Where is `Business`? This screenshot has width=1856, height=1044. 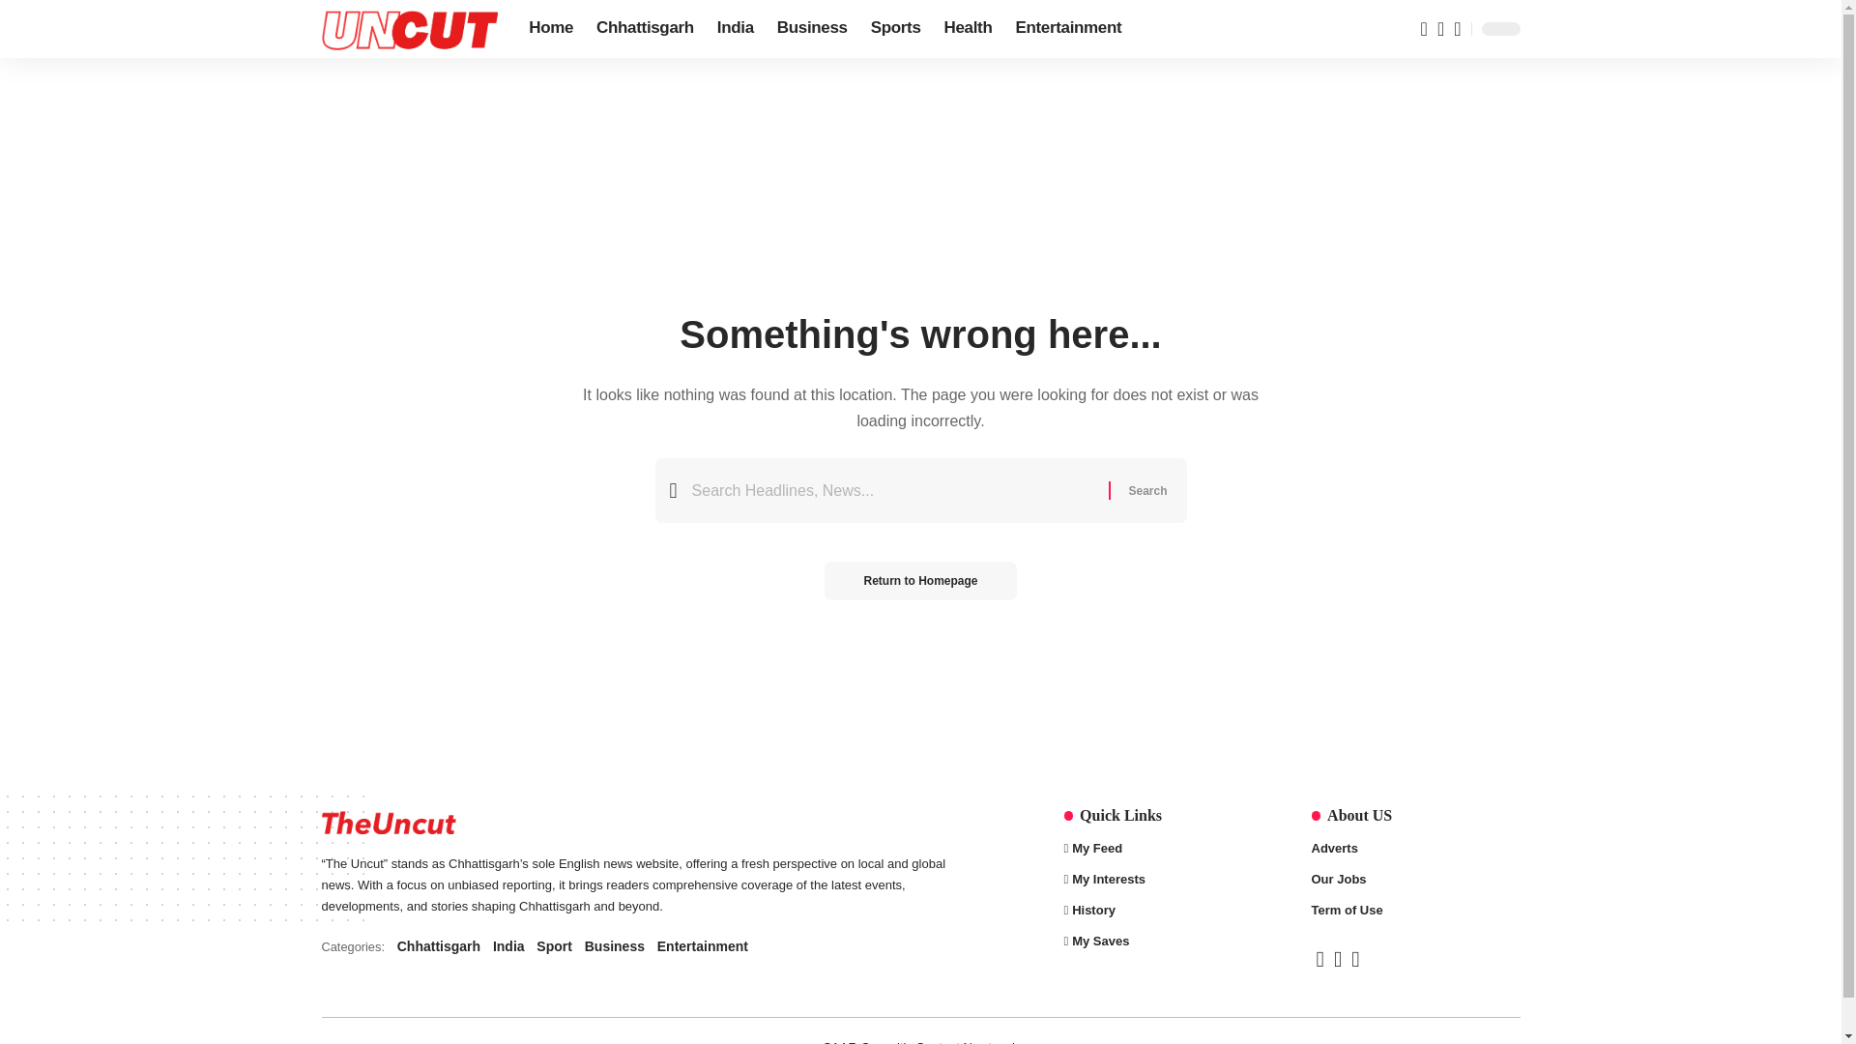 Business is located at coordinates (1146, 491).